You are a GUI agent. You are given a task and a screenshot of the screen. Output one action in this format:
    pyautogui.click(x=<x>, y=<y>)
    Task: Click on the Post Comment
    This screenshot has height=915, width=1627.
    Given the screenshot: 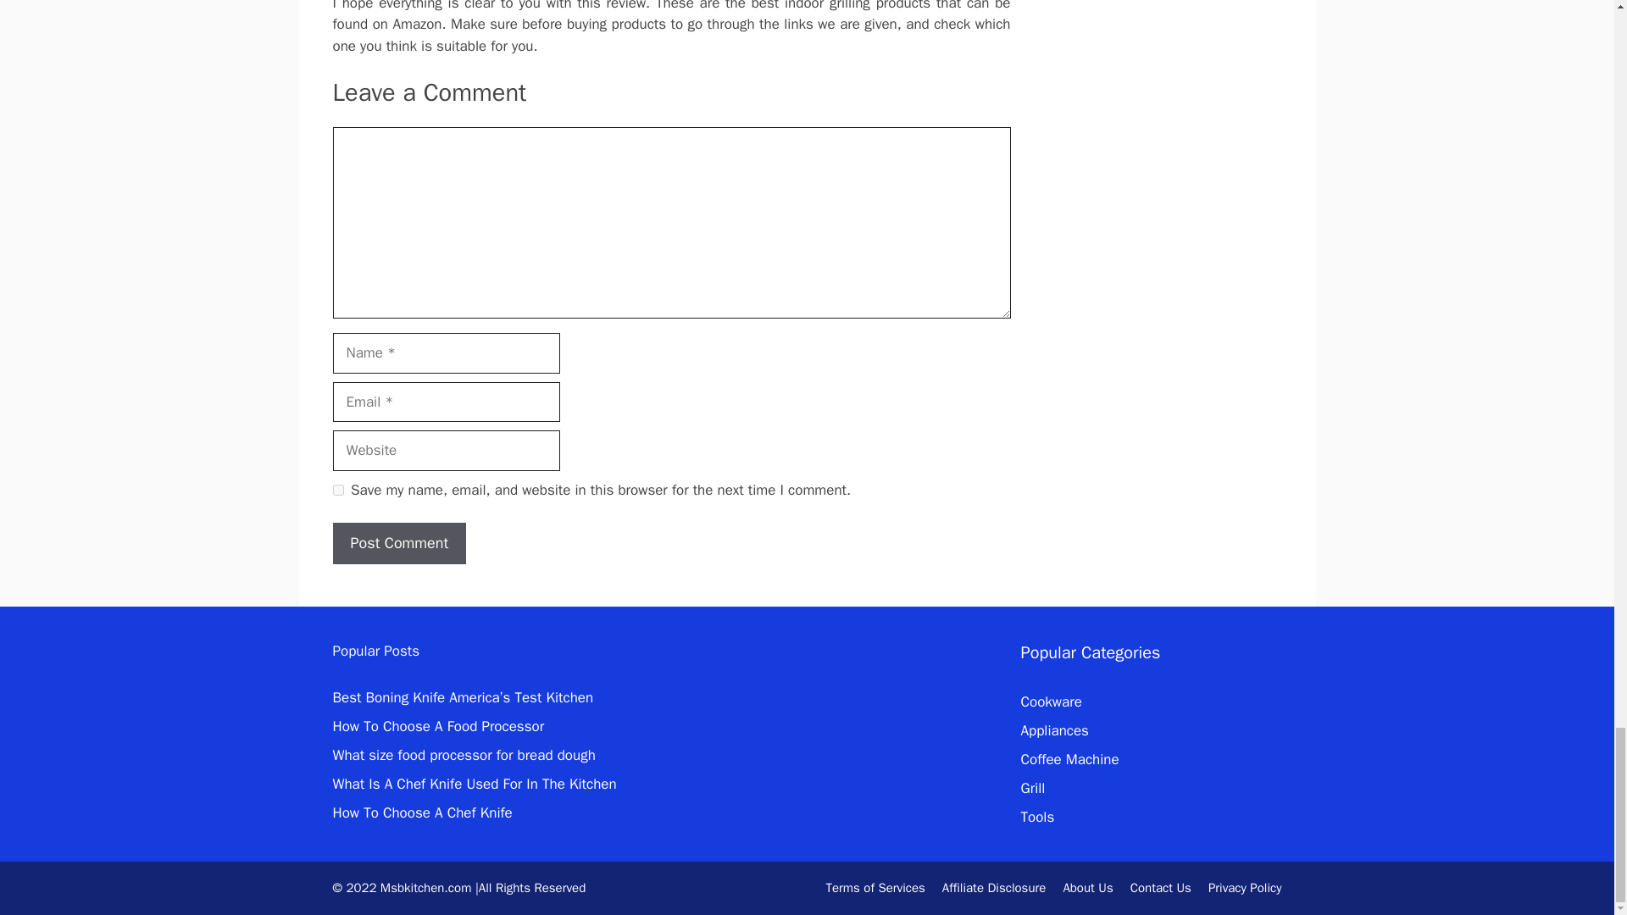 What is the action you would take?
    pyautogui.click(x=398, y=543)
    